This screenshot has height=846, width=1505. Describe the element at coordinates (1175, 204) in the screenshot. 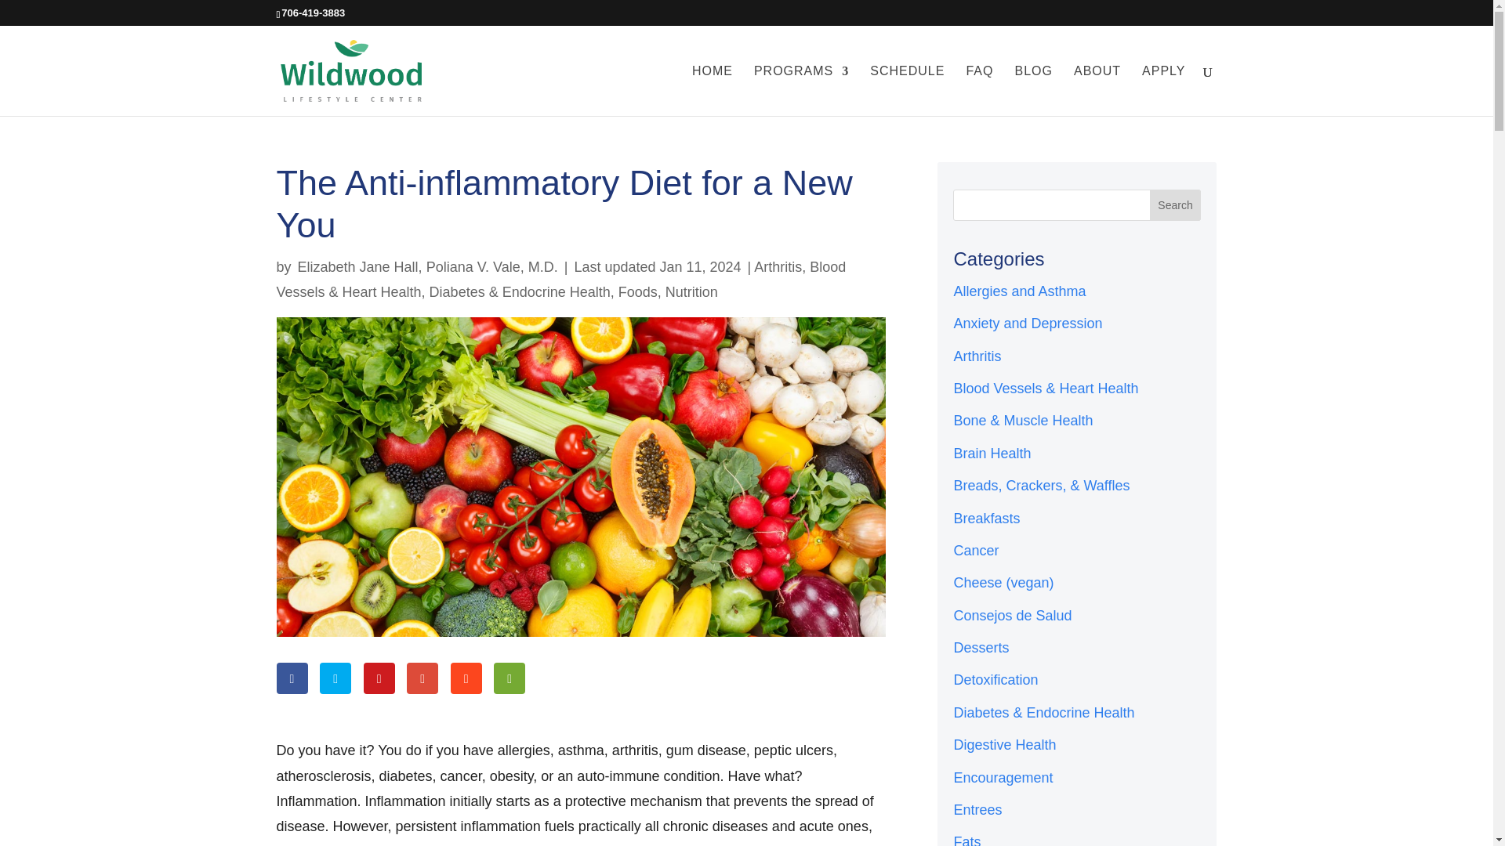

I see `Search` at that location.